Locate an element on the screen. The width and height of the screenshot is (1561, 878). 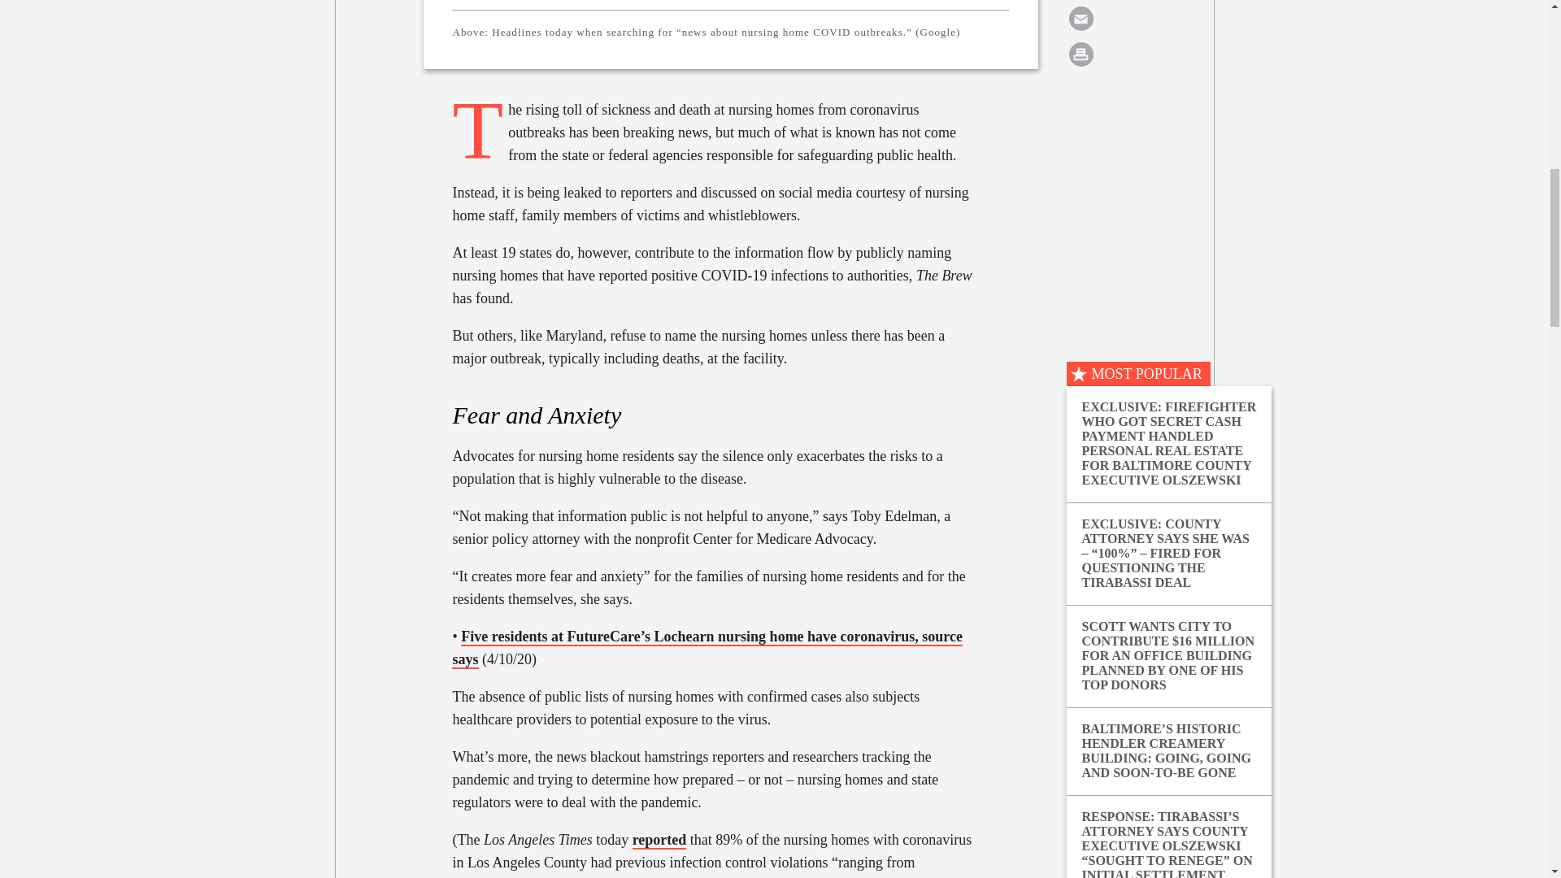
reported is located at coordinates (659, 839).